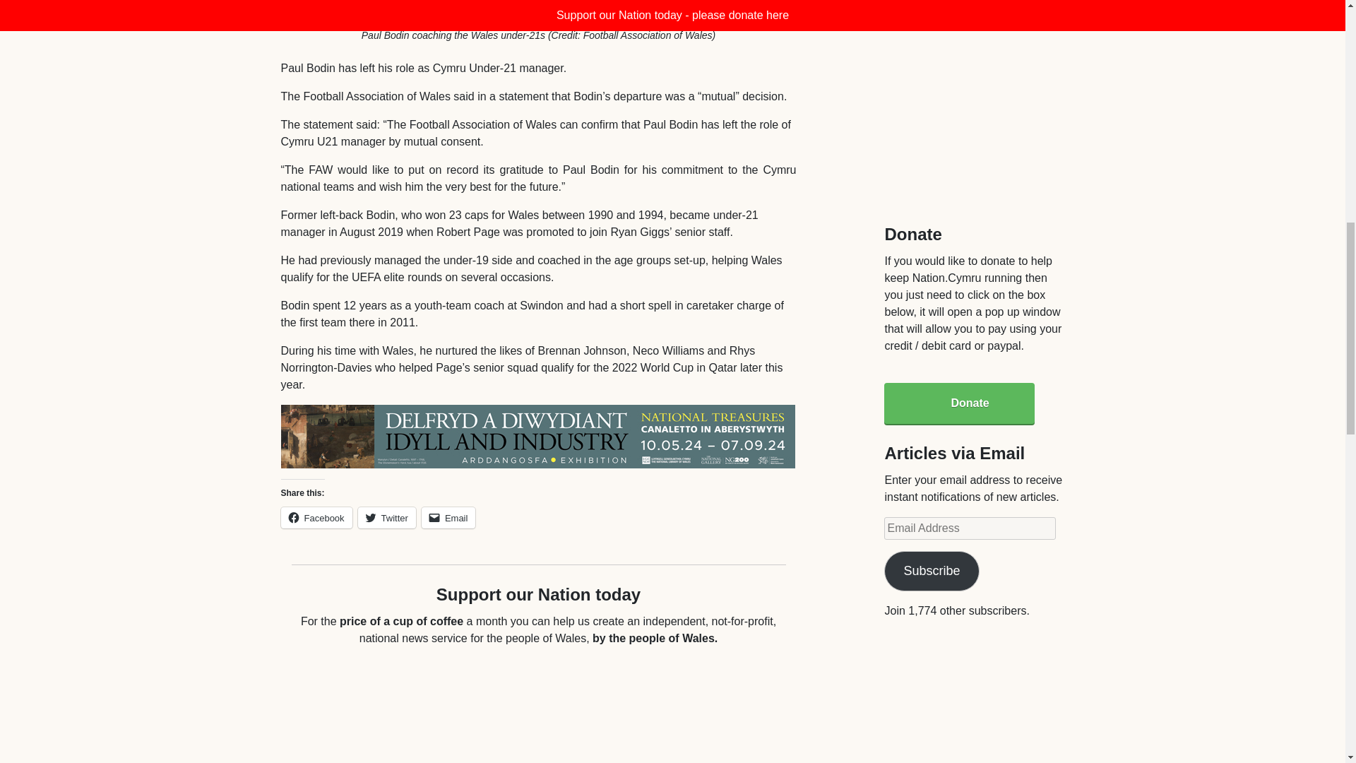 This screenshot has height=763, width=1356. What do you see at coordinates (316, 518) in the screenshot?
I see `Facebook` at bounding box center [316, 518].